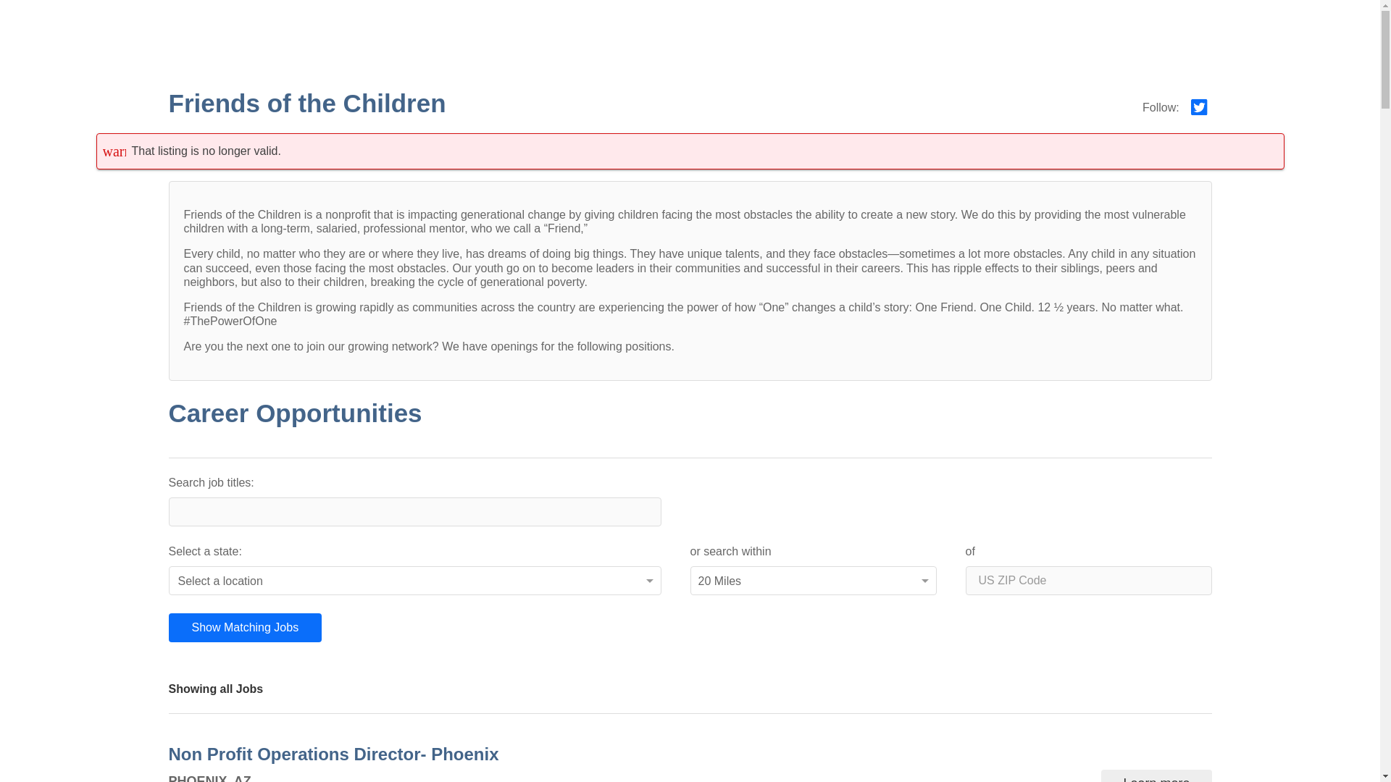 The height and width of the screenshot is (782, 1391). I want to click on Learn more, so click(1156, 775).